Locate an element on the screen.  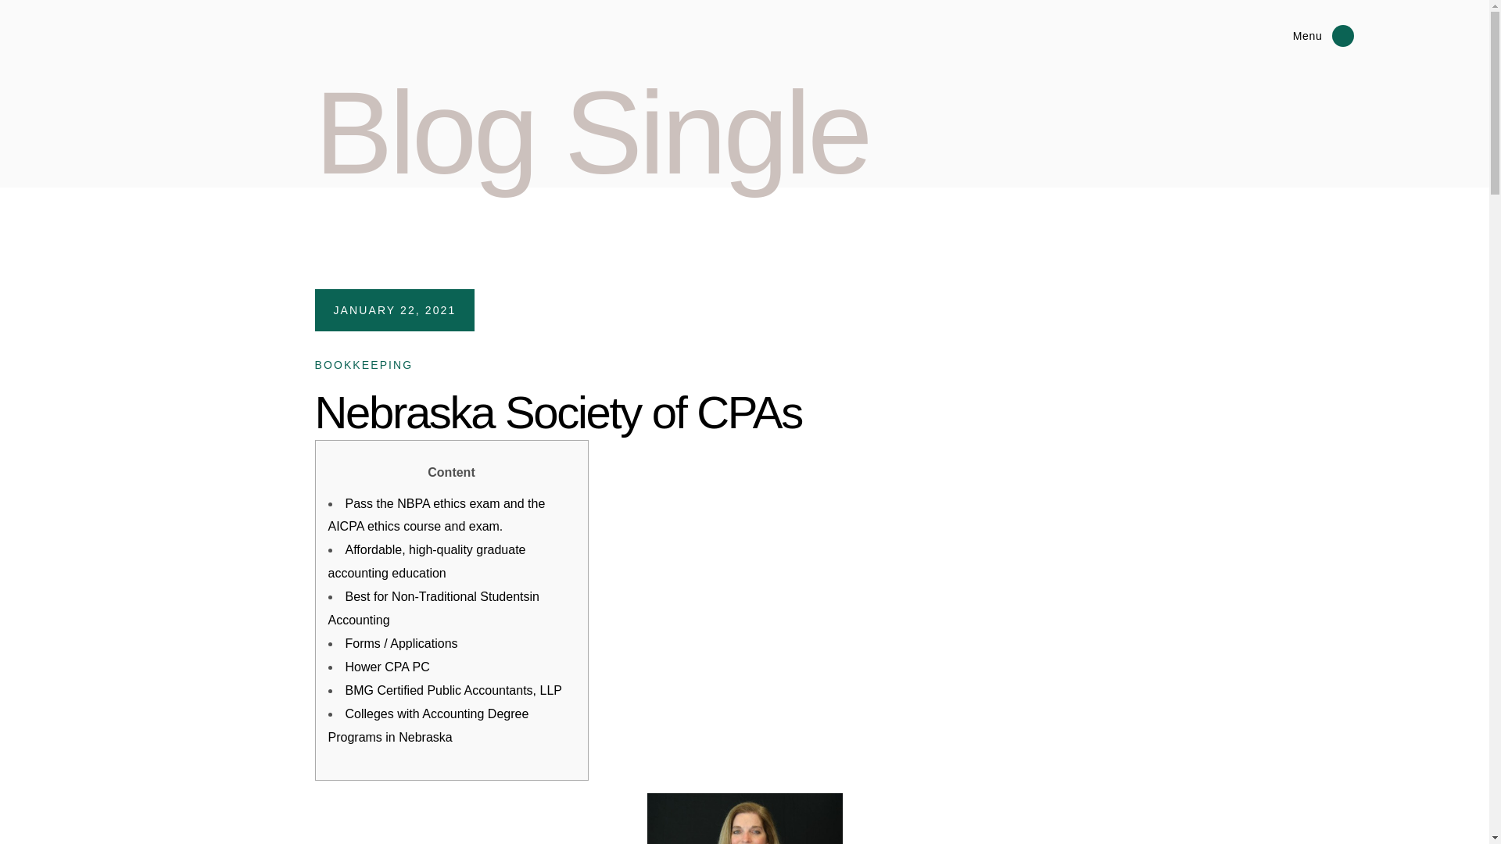
Menu is located at coordinates (1277, 36).